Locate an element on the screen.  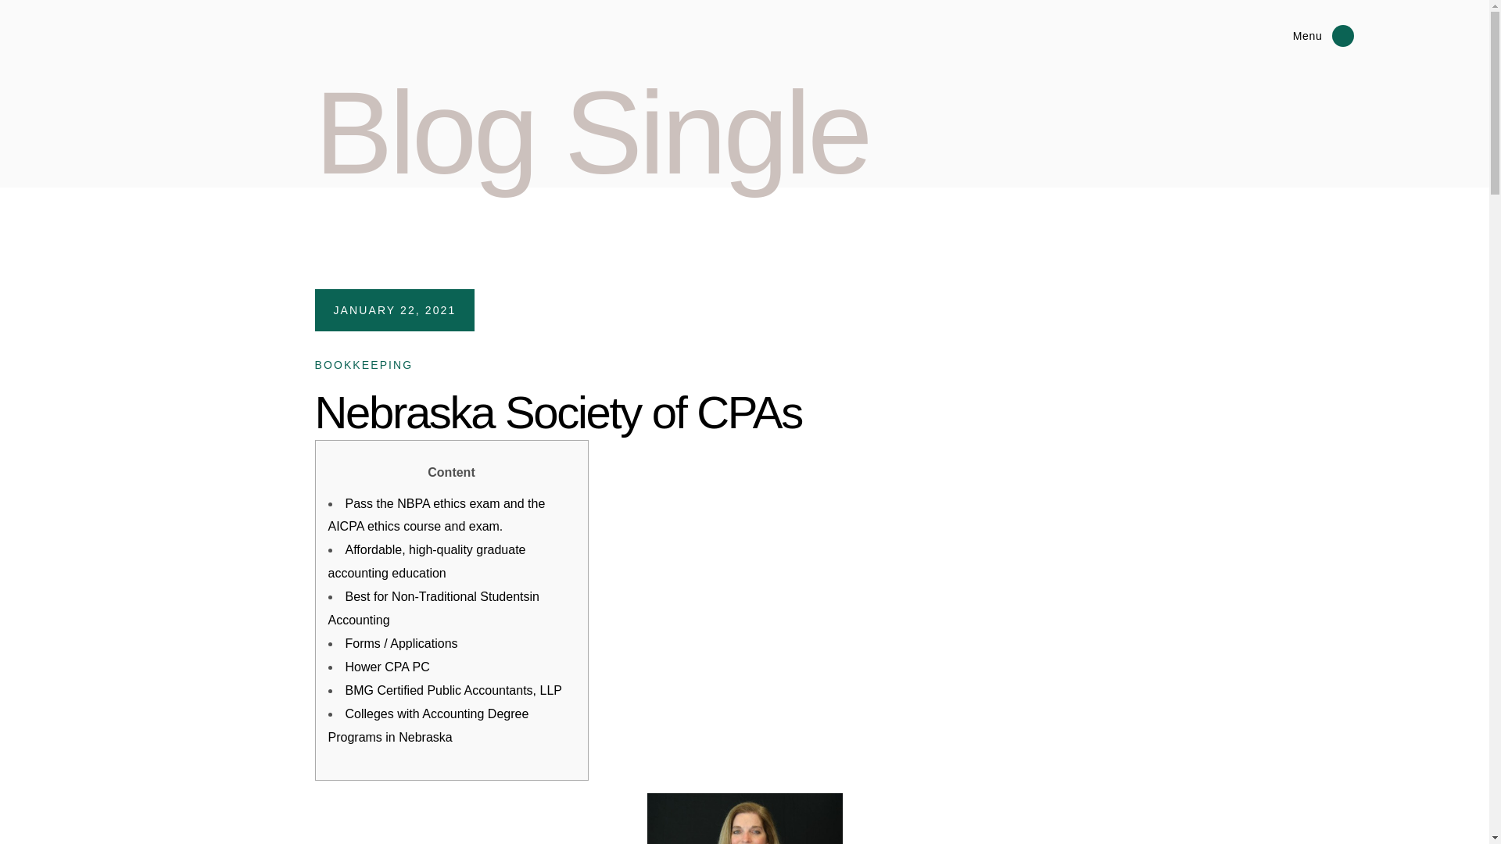
Menu is located at coordinates (1277, 36).